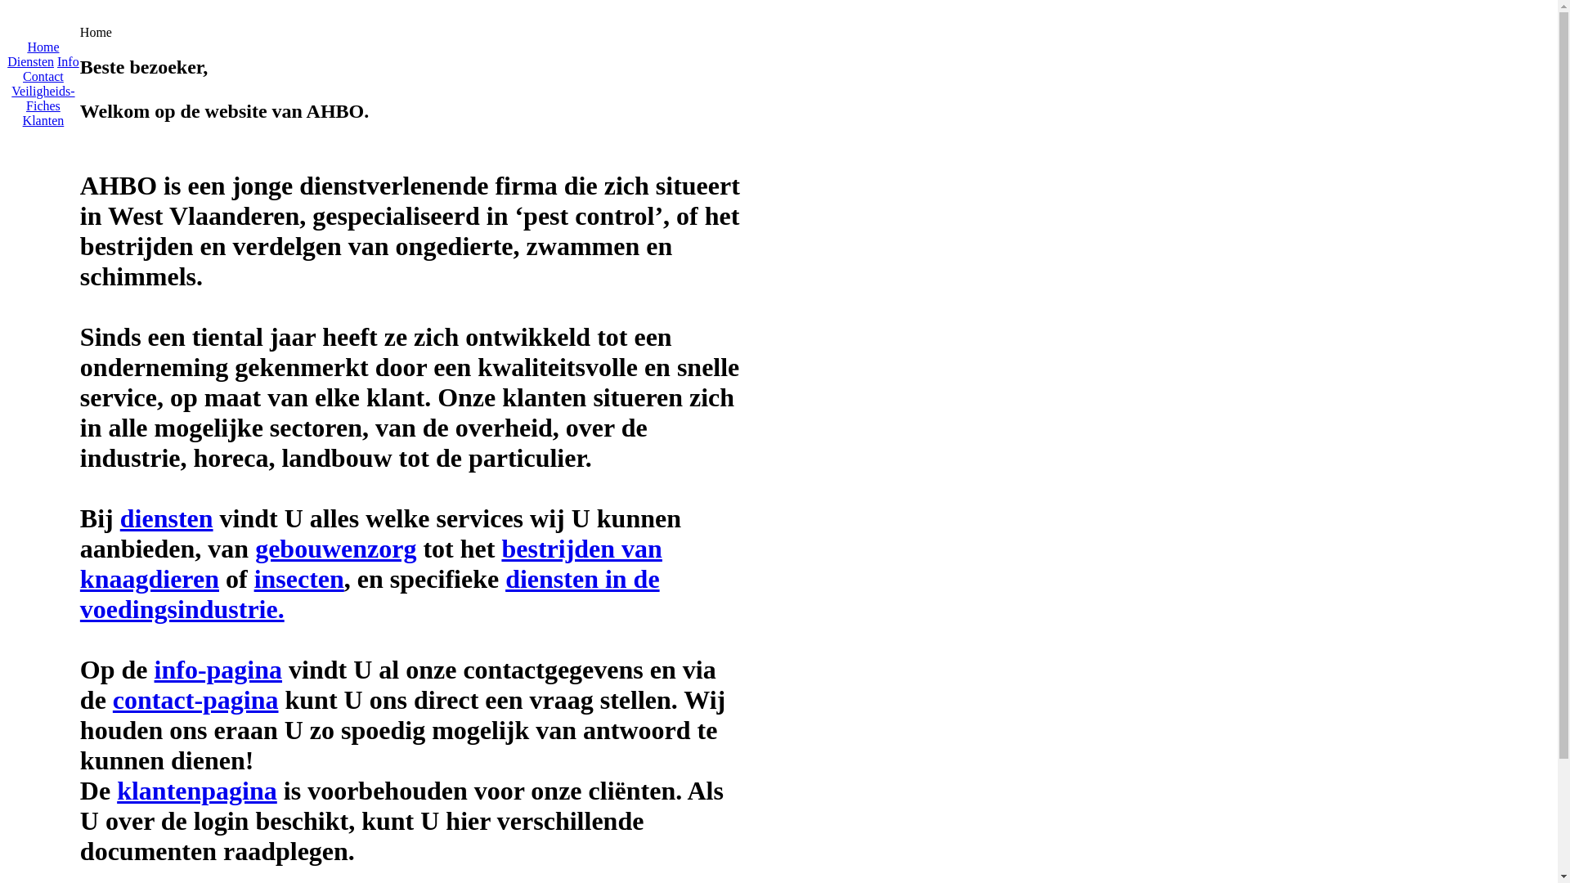  What do you see at coordinates (299, 579) in the screenshot?
I see `insecten` at bounding box center [299, 579].